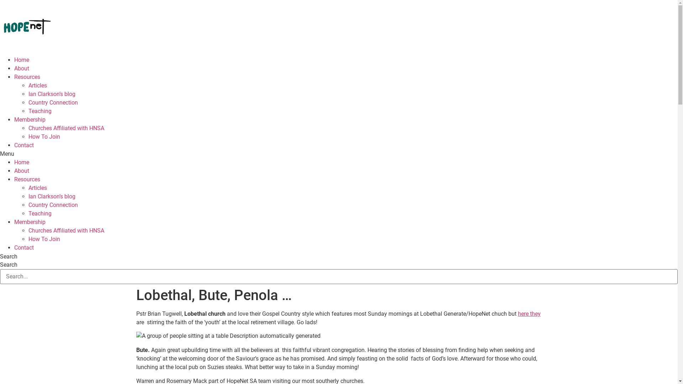 The width and height of the screenshot is (683, 384). I want to click on Resources, so click(27, 179).